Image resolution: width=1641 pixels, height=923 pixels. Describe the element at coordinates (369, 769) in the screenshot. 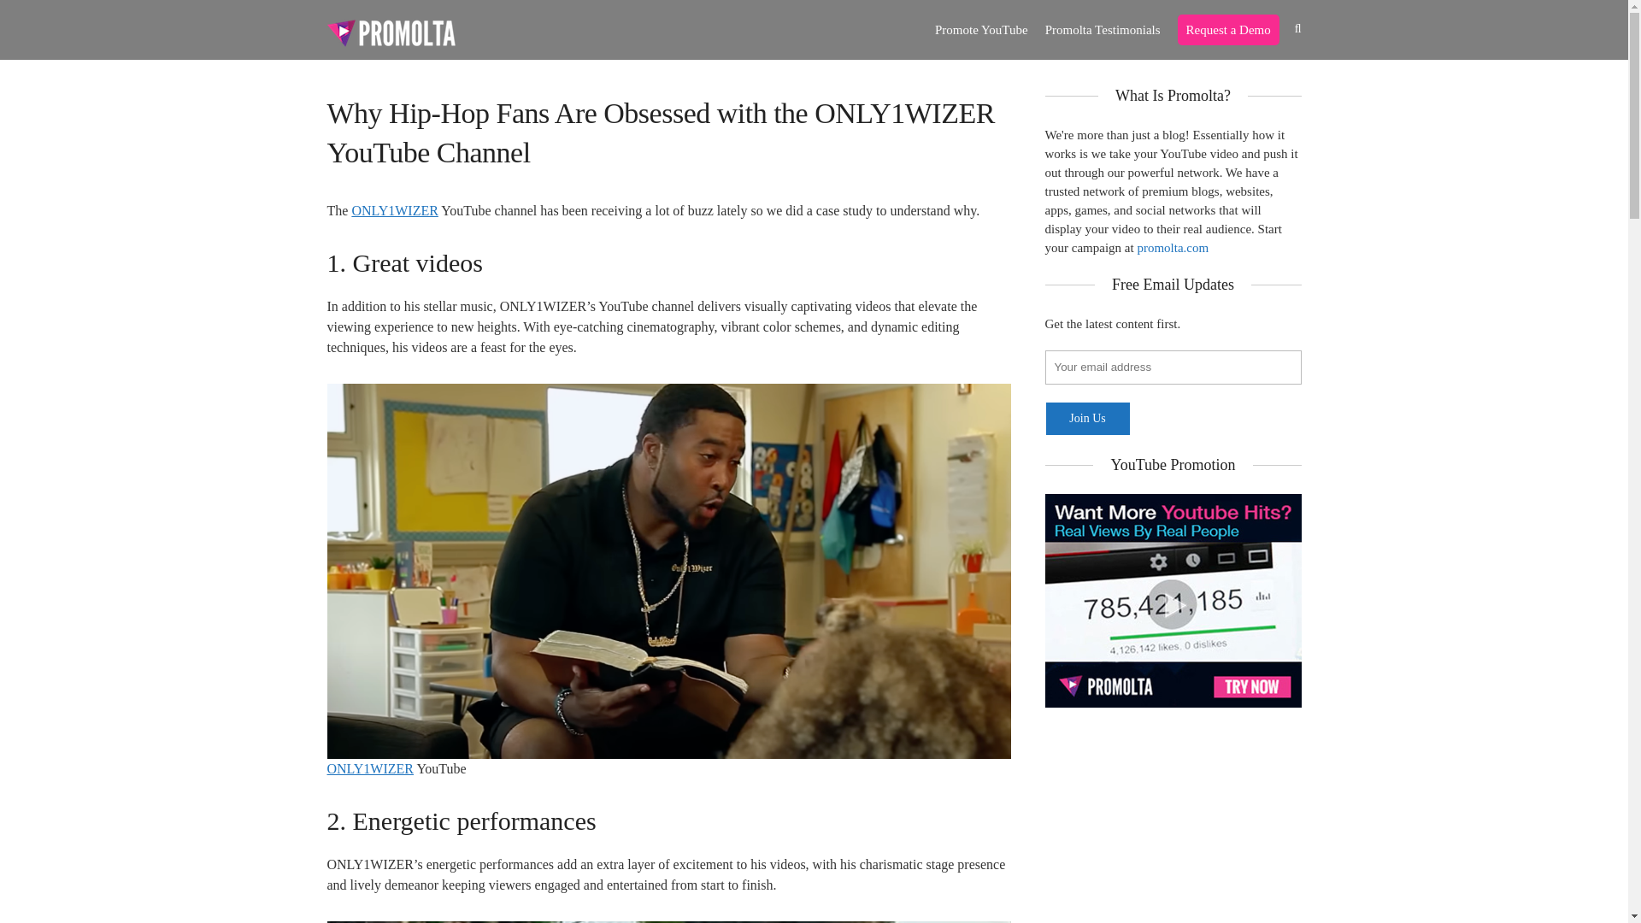

I see `ONLY1WIZER` at that location.